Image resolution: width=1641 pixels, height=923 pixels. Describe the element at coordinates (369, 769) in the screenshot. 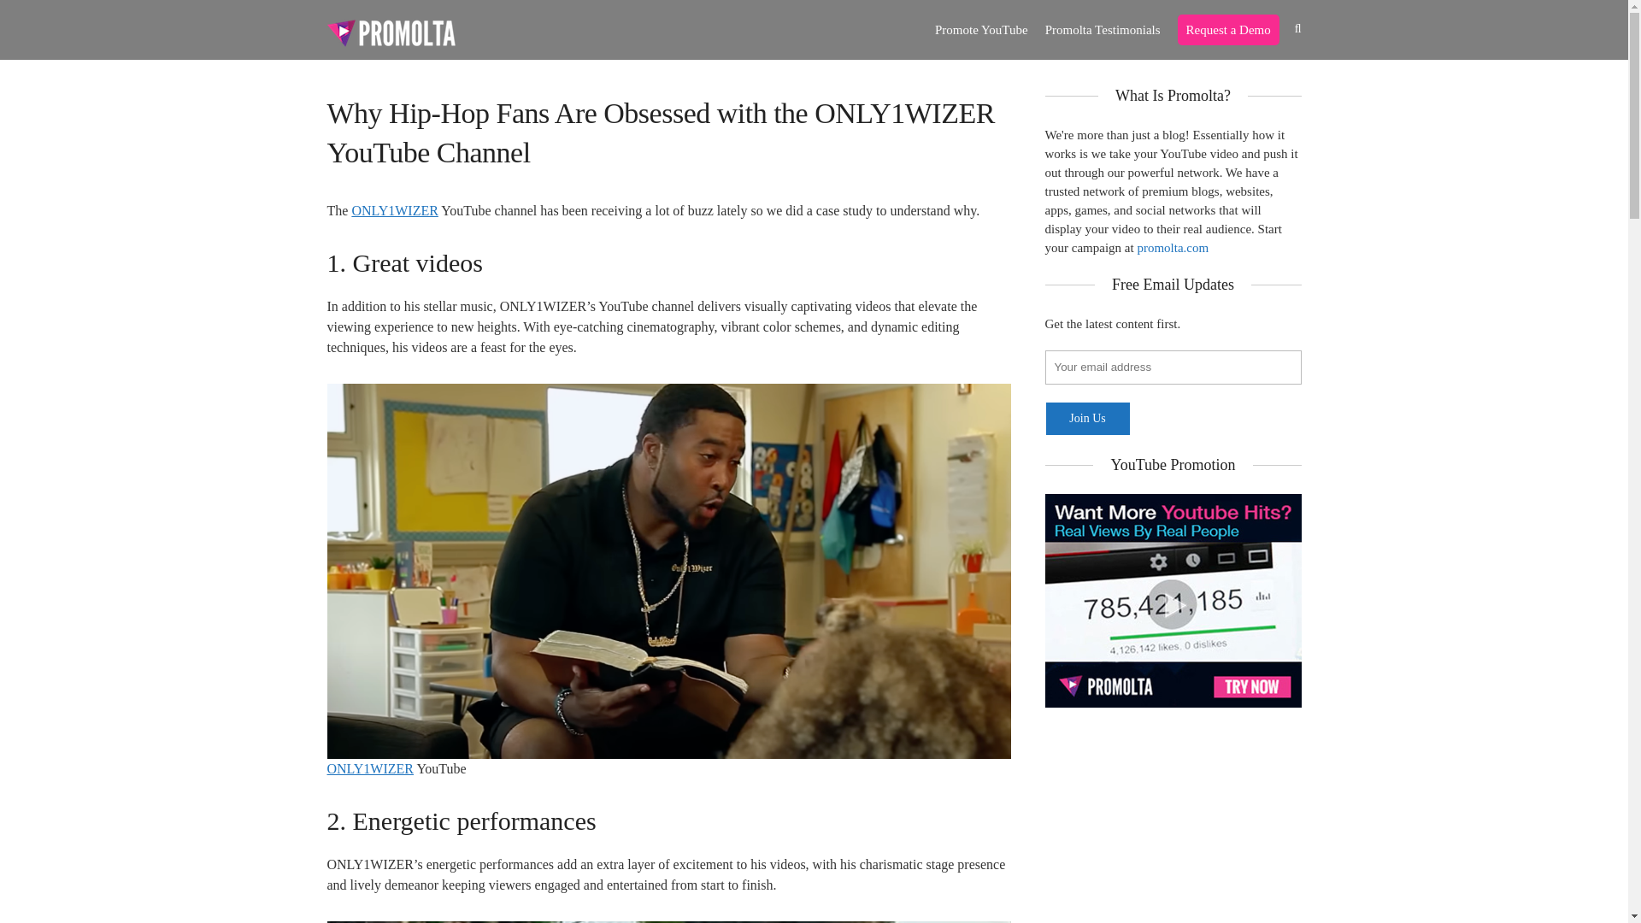

I see `ONLY1WIZER` at that location.